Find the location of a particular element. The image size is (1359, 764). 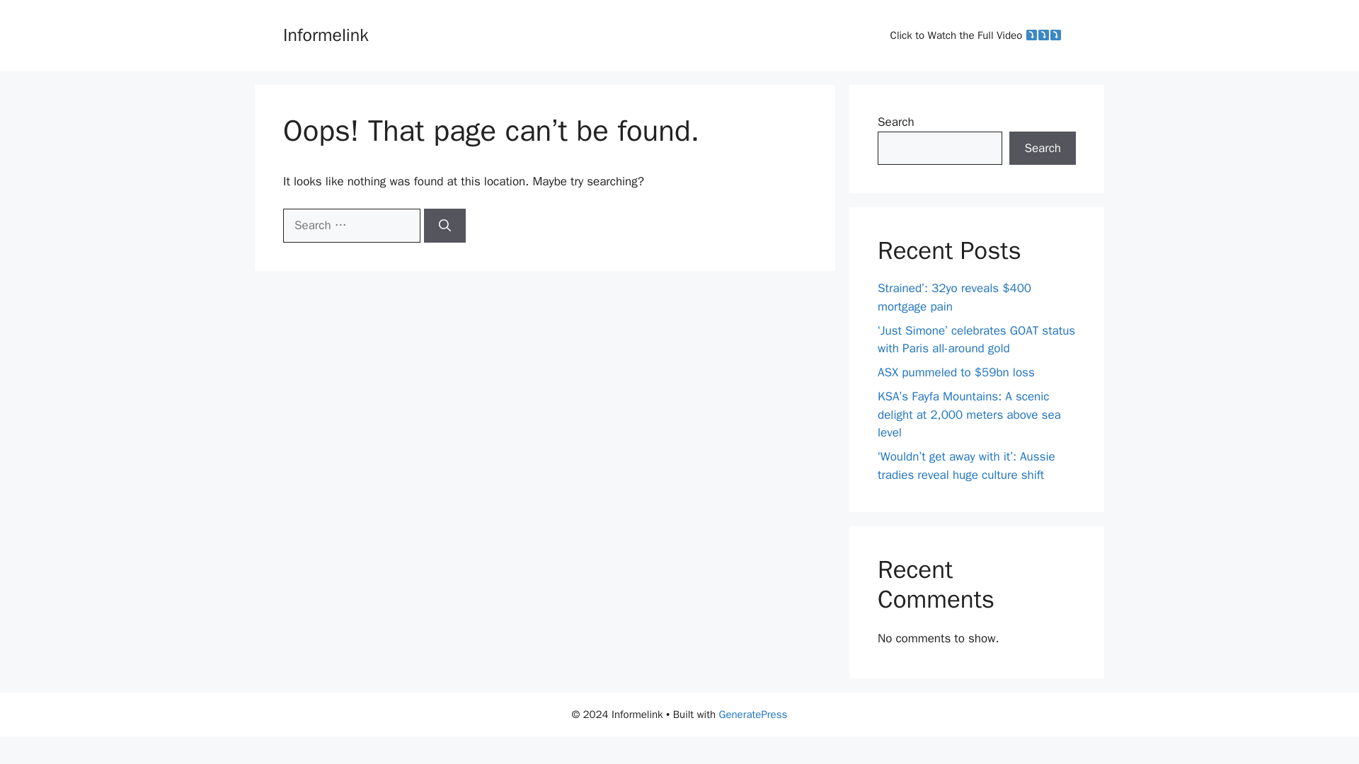

Search for: is located at coordinates (351, 225).